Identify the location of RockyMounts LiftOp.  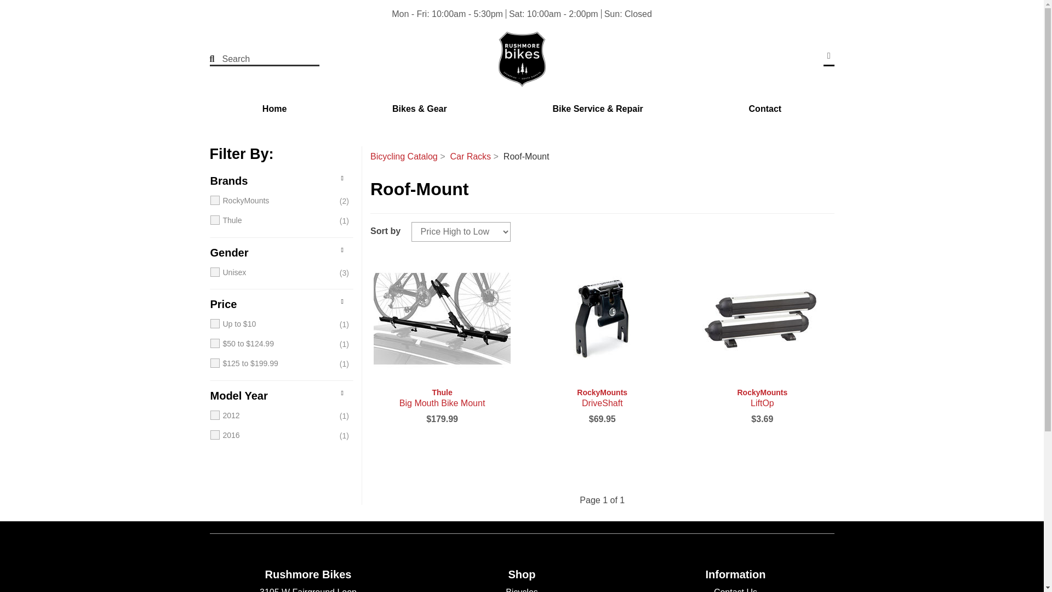
(762, 318).